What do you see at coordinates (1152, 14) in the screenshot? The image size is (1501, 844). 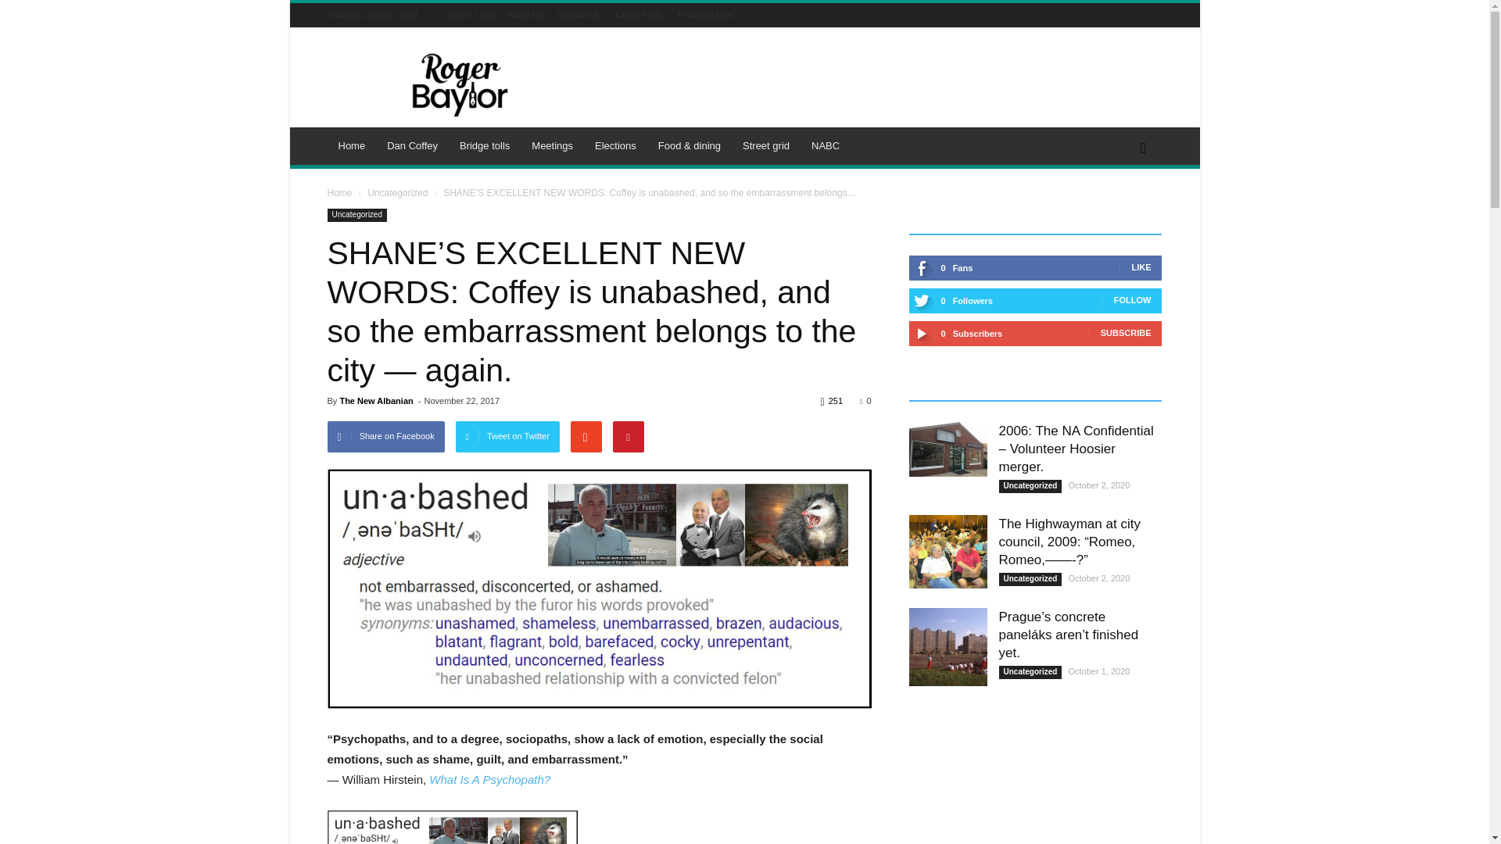 I see `VKontakte` at bounding box center [1152, 14].